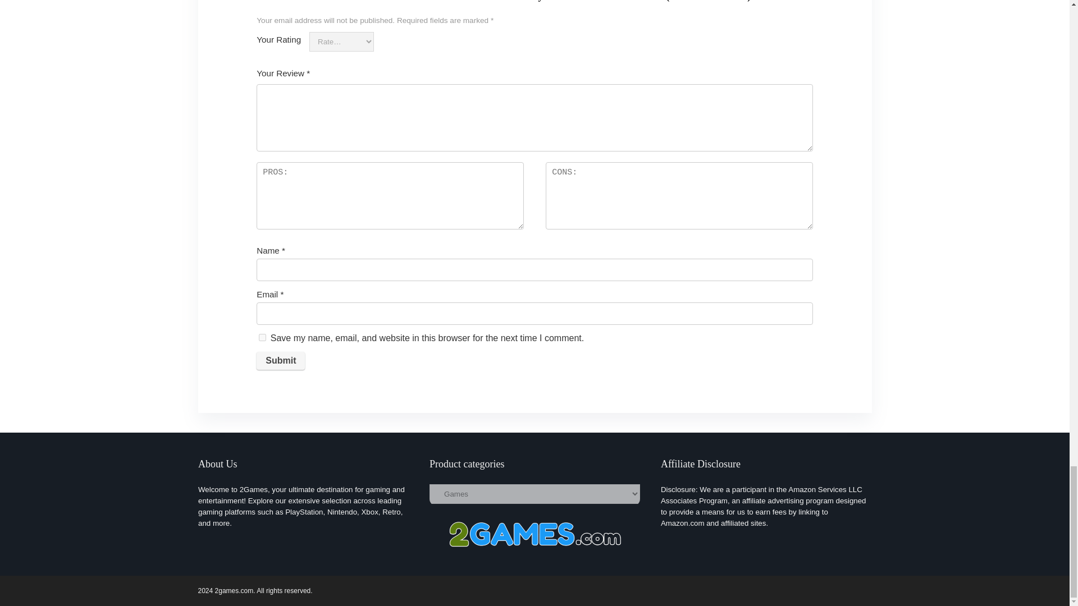  I want to click on Submit, so click(281, 360).